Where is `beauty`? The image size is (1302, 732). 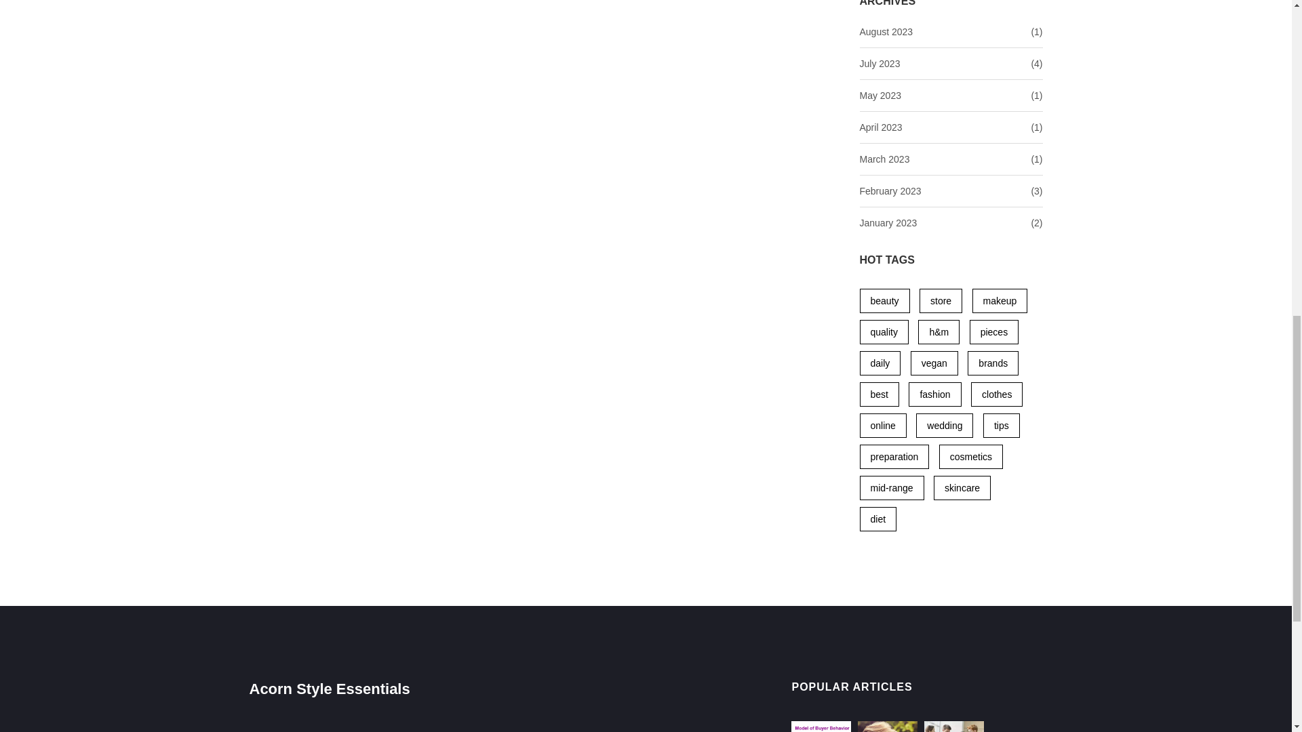 beauty is located at coordinates (884, 301).